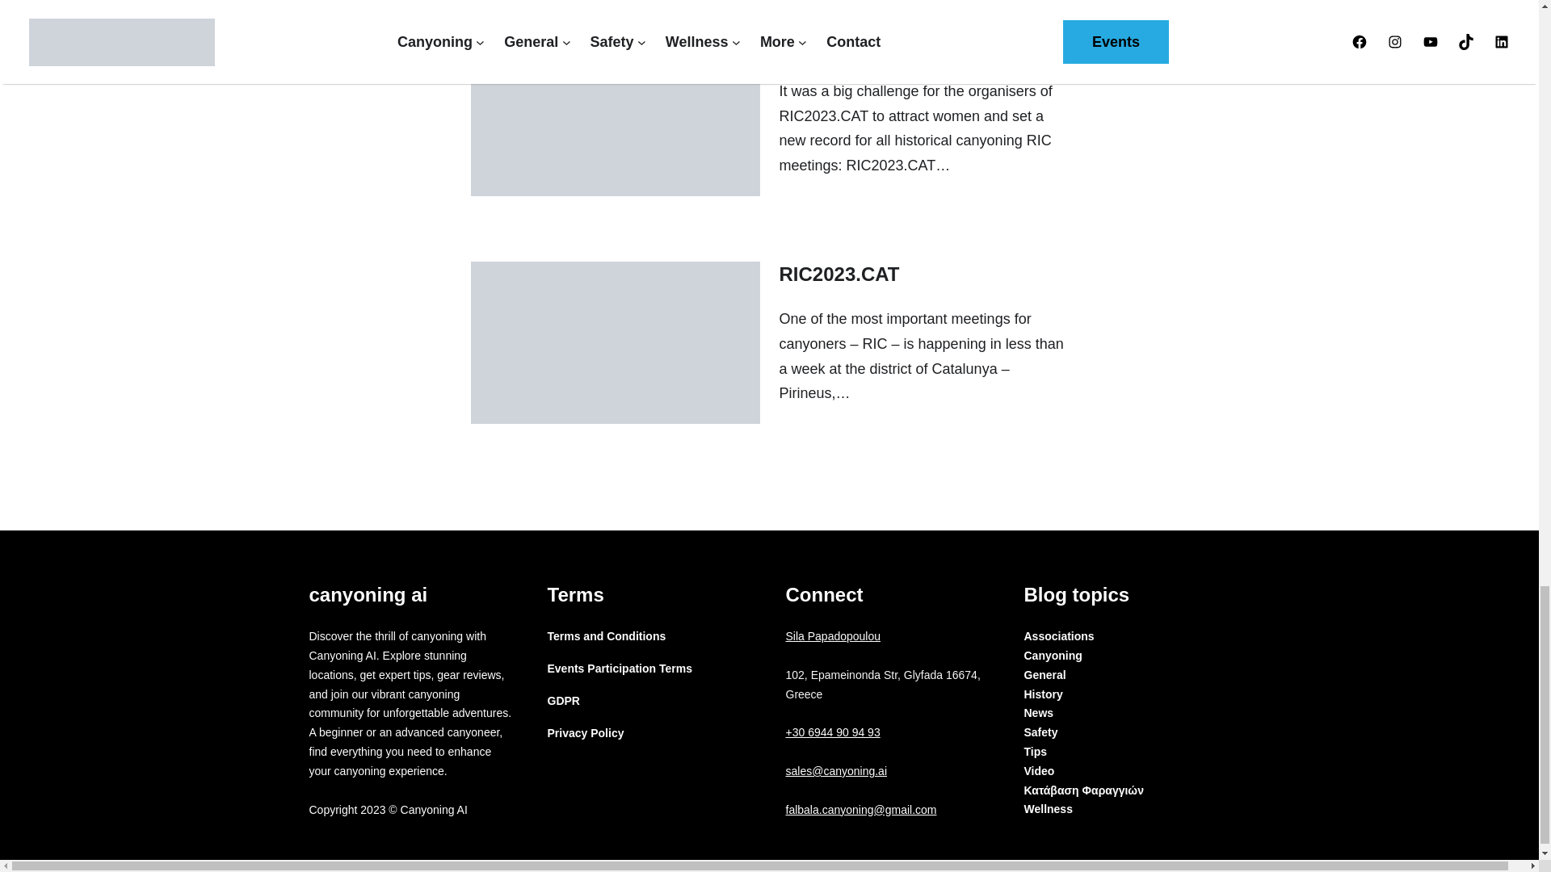 This screenshot has width=1551, height=872. What do you see at coordinates (832, 635) in the screenshot?
I see `Sila Papadopoulou` at bounding box center [832, 635].